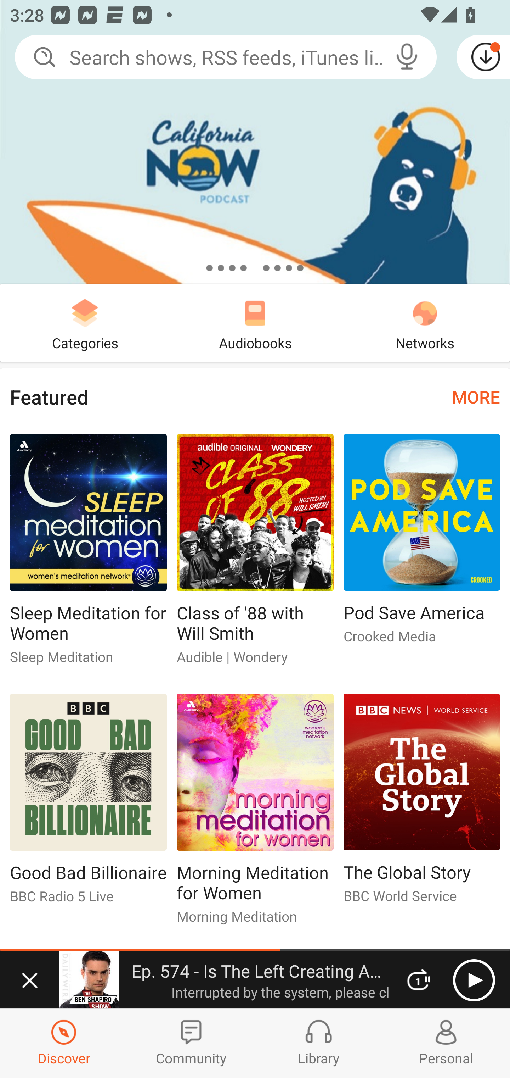 This screenshot has width=510, height=1078. What do you see at coordinates (319, 1043) in the screenshot?
I see `Library` at bounding box center [319, 1043].